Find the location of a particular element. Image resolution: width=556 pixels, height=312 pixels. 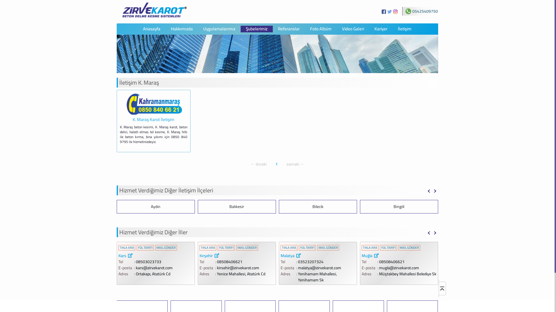

Amasya is located at coordinates (318, 207).